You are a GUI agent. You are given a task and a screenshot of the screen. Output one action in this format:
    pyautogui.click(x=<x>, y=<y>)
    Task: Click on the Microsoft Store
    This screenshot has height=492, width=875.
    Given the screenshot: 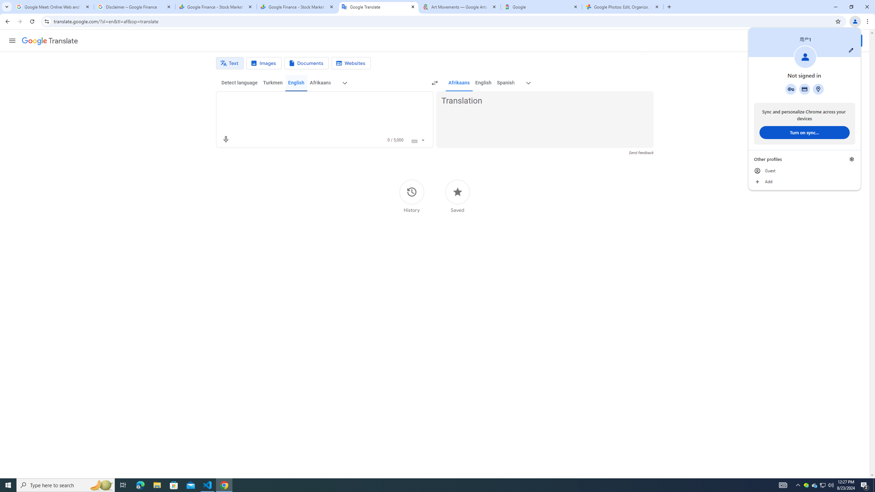 What is the action you would take?
    pyautogui.click(x=174, y=485)
    